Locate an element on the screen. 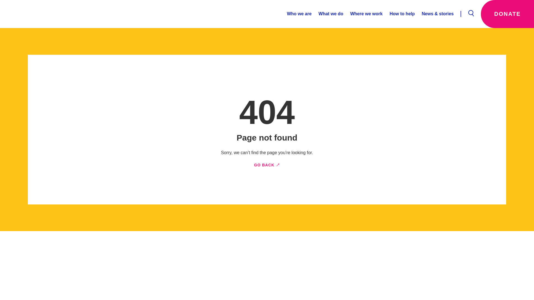 This screenshot has width=534, height=300. Where we work is located at coordinates (363, 14).